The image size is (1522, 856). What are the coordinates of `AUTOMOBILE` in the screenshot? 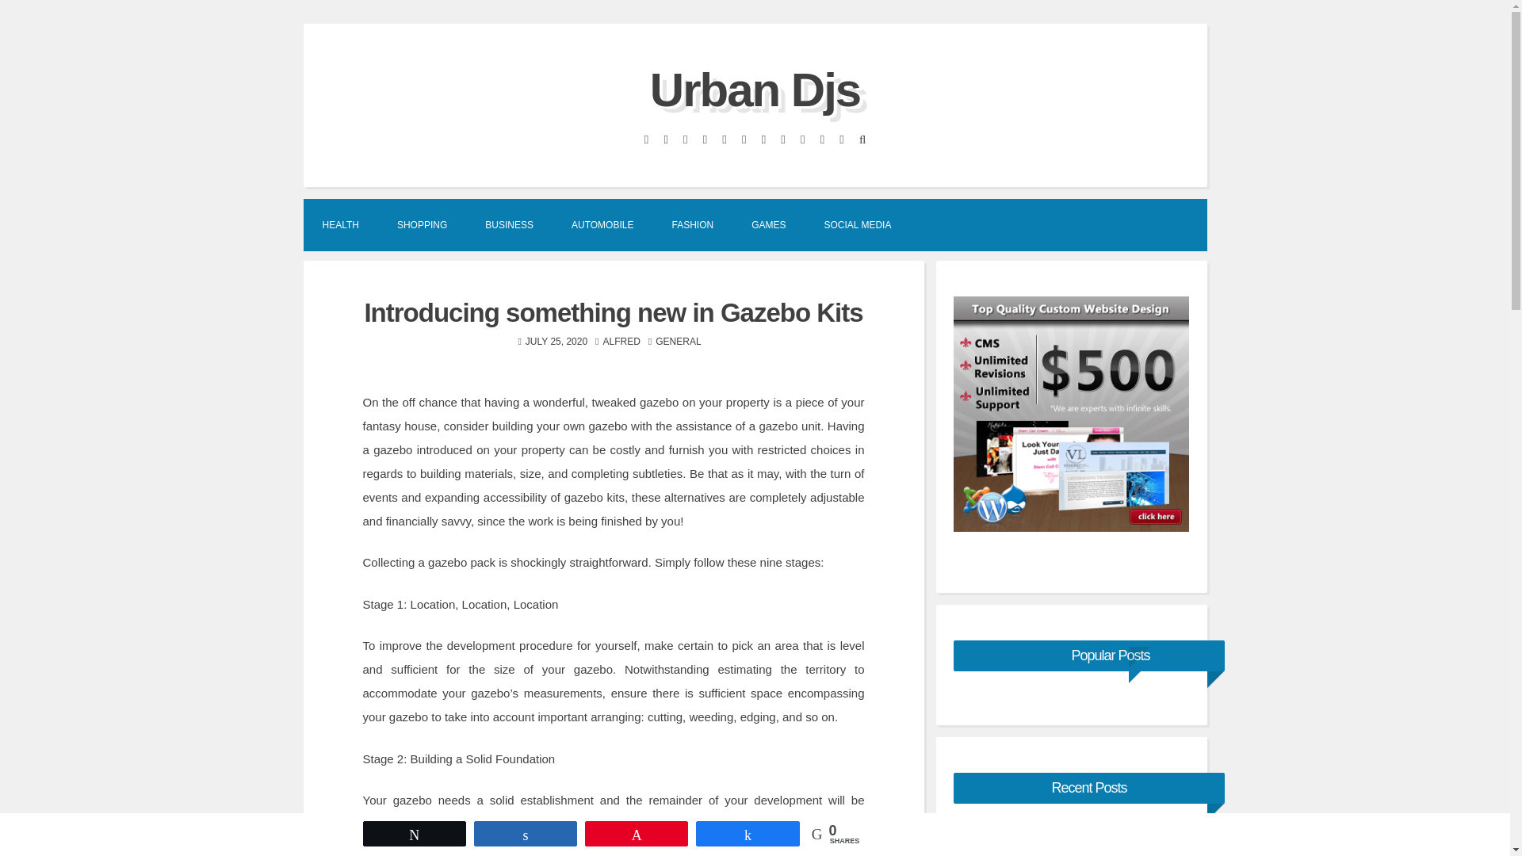 It's located at (602, 224).